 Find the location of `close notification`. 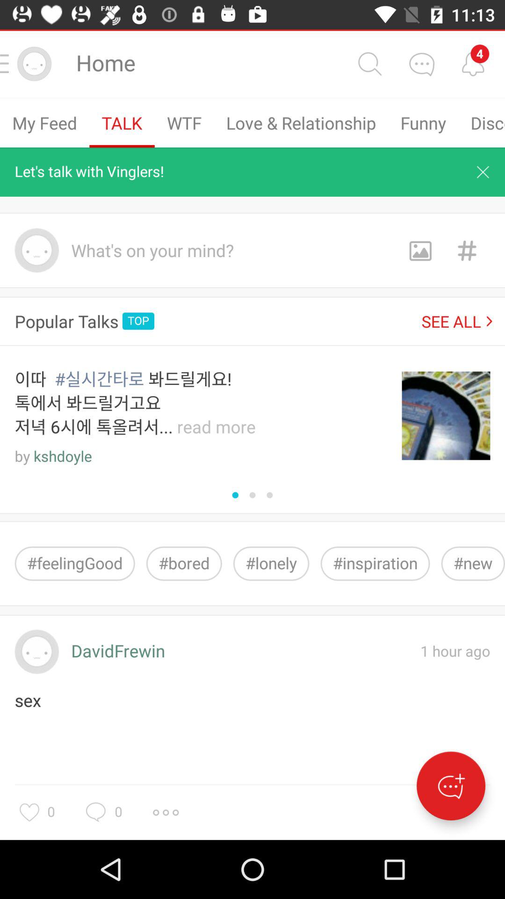

close notification is located at coordinates (483, 172).